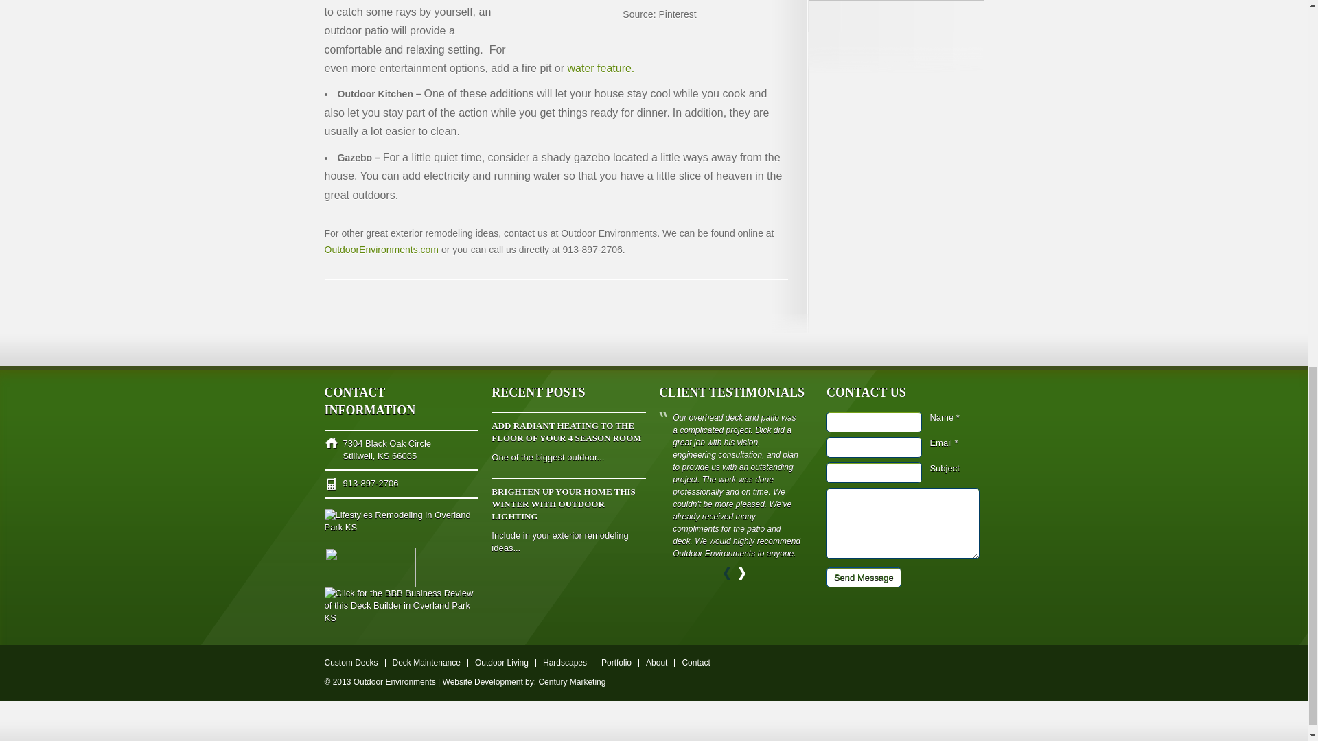  What do you see at coordinates (864, 578) in the screenshot?
I see `Send Message` at bounding box center [864, 578].